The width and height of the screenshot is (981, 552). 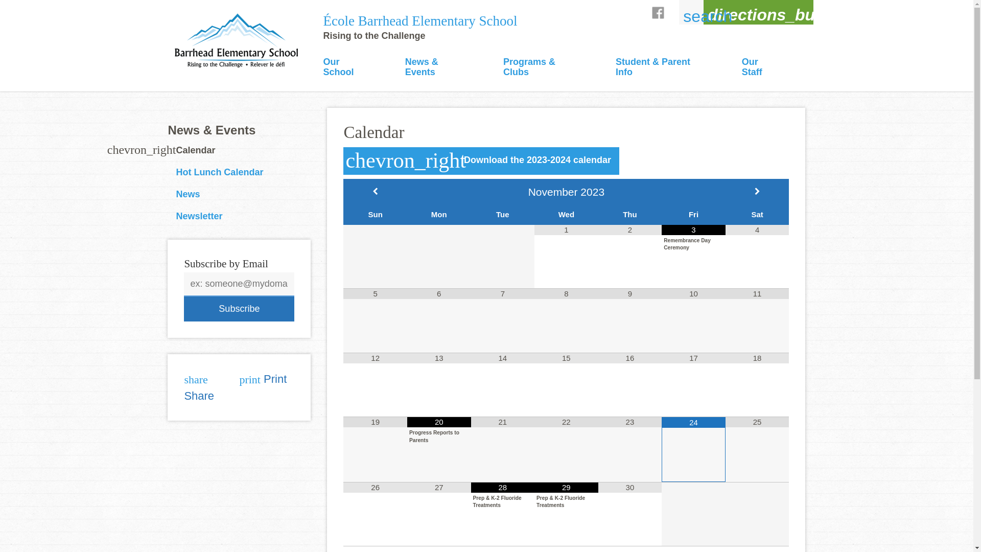 I want to click on Download the 2023-2024 calendar, so click(x=481, y=160).